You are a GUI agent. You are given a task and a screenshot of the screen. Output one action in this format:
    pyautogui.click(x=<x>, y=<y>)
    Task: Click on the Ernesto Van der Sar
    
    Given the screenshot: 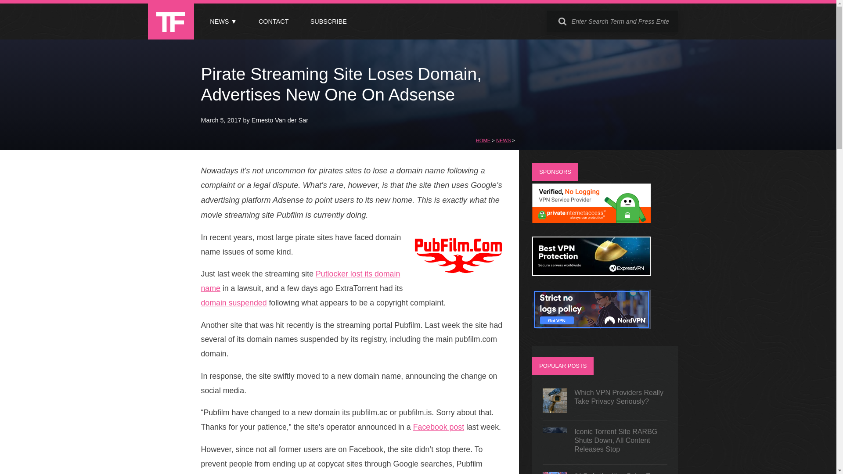 What is the action you would take?
    pyautogui.click(x=280, y=120)
    